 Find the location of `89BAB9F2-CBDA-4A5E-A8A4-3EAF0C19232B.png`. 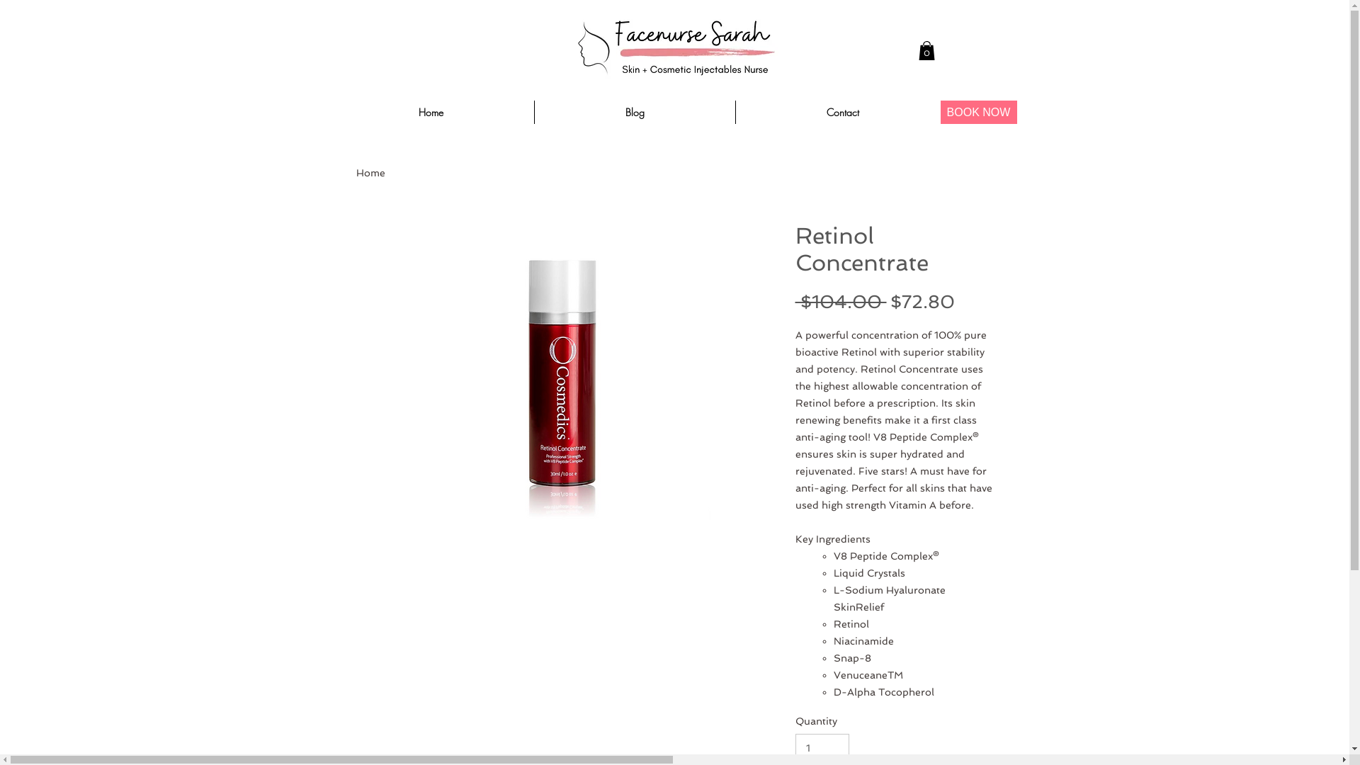

89BAB9F2-CBDA-4A5E-A8A4-3EAF0C19232B.png is located at coordinates (675, 51).